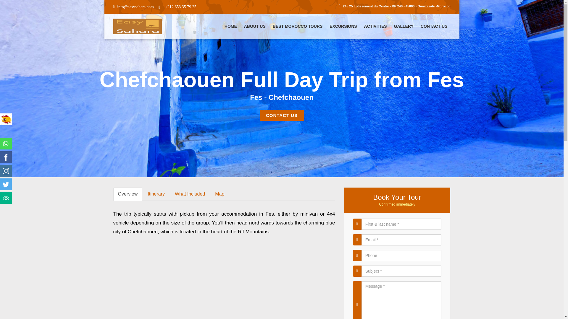  I want to click on Overview, so click(128, 194).